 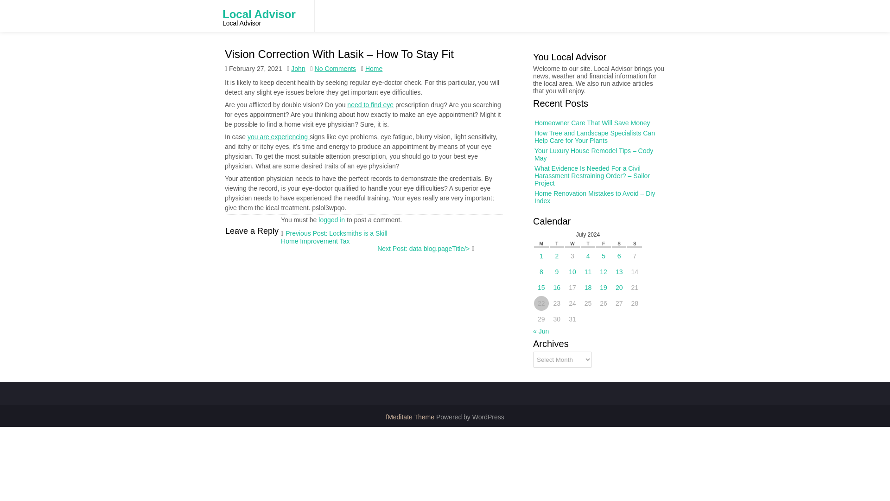 I want to click on Posts by John, so click(x=298, y=55).